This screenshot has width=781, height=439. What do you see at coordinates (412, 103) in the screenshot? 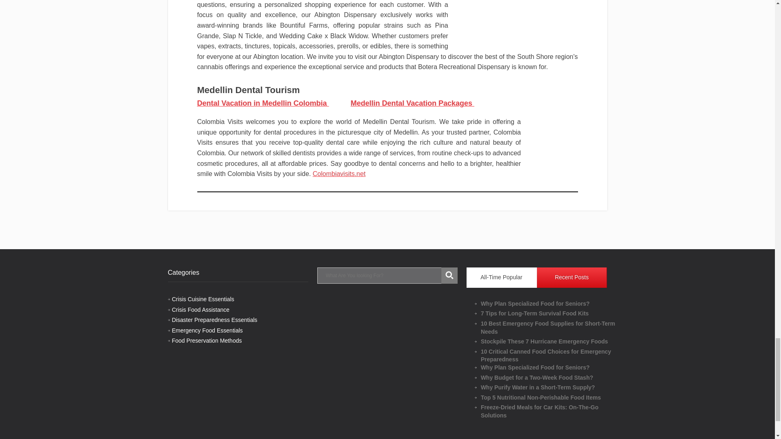
I see `Medellin Dental Vacation Packages` at bounding box center [412, 103].